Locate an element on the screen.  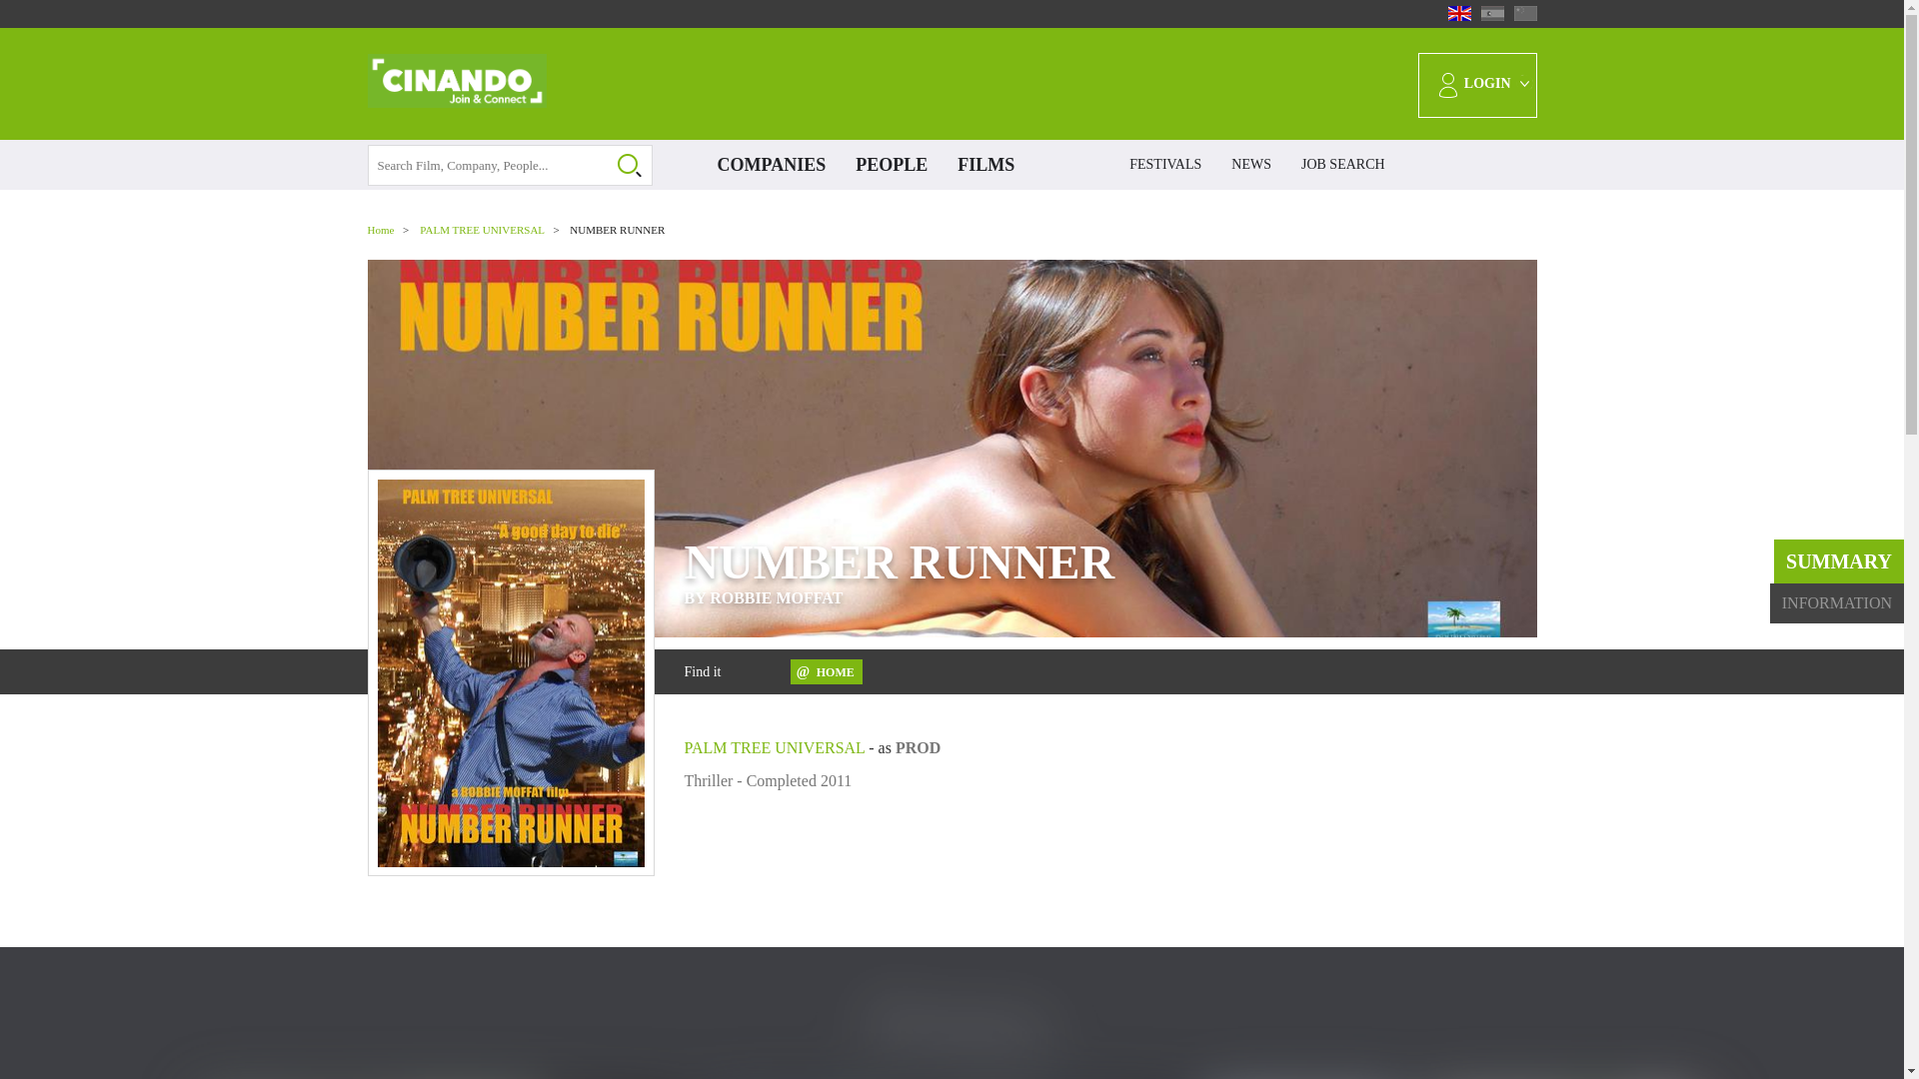
PEOPLE is located at coordinates (892, 165).